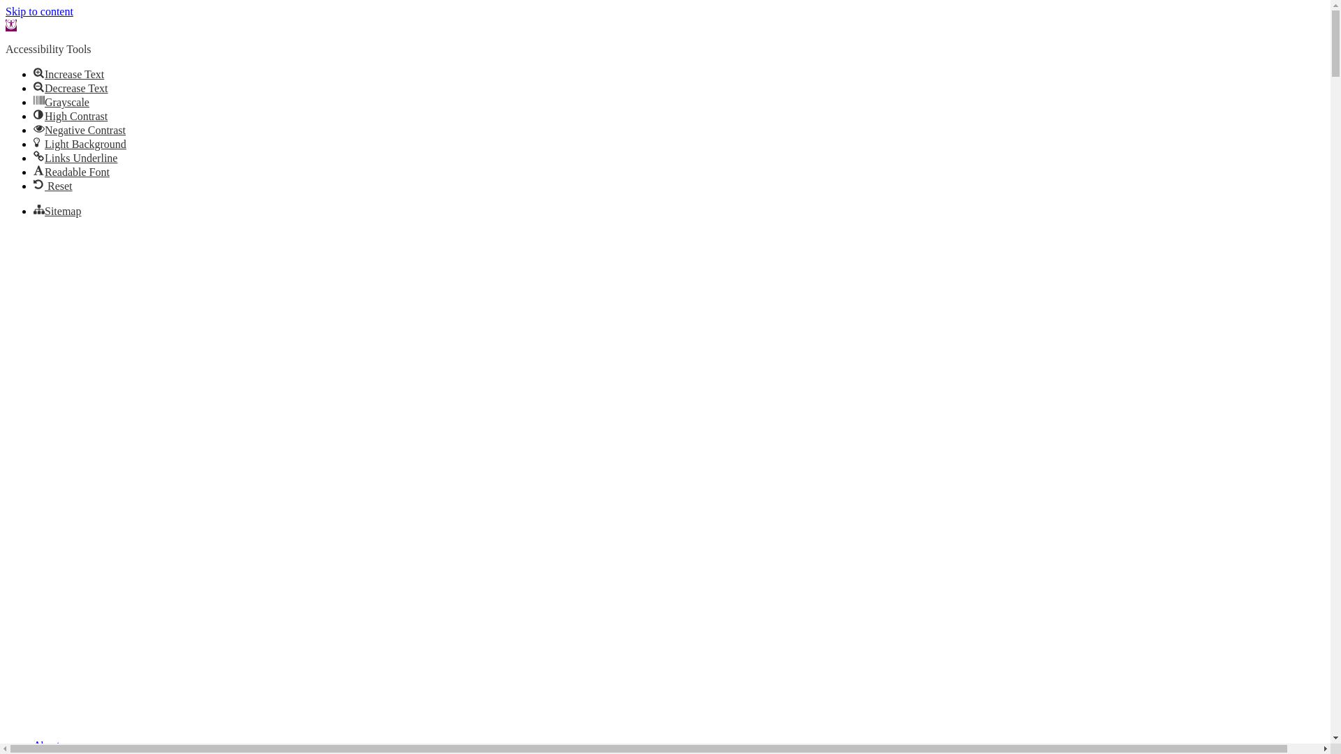 This screenshot has height=754, width=1341. I want to click on Reset Reset, so click(53, 186).